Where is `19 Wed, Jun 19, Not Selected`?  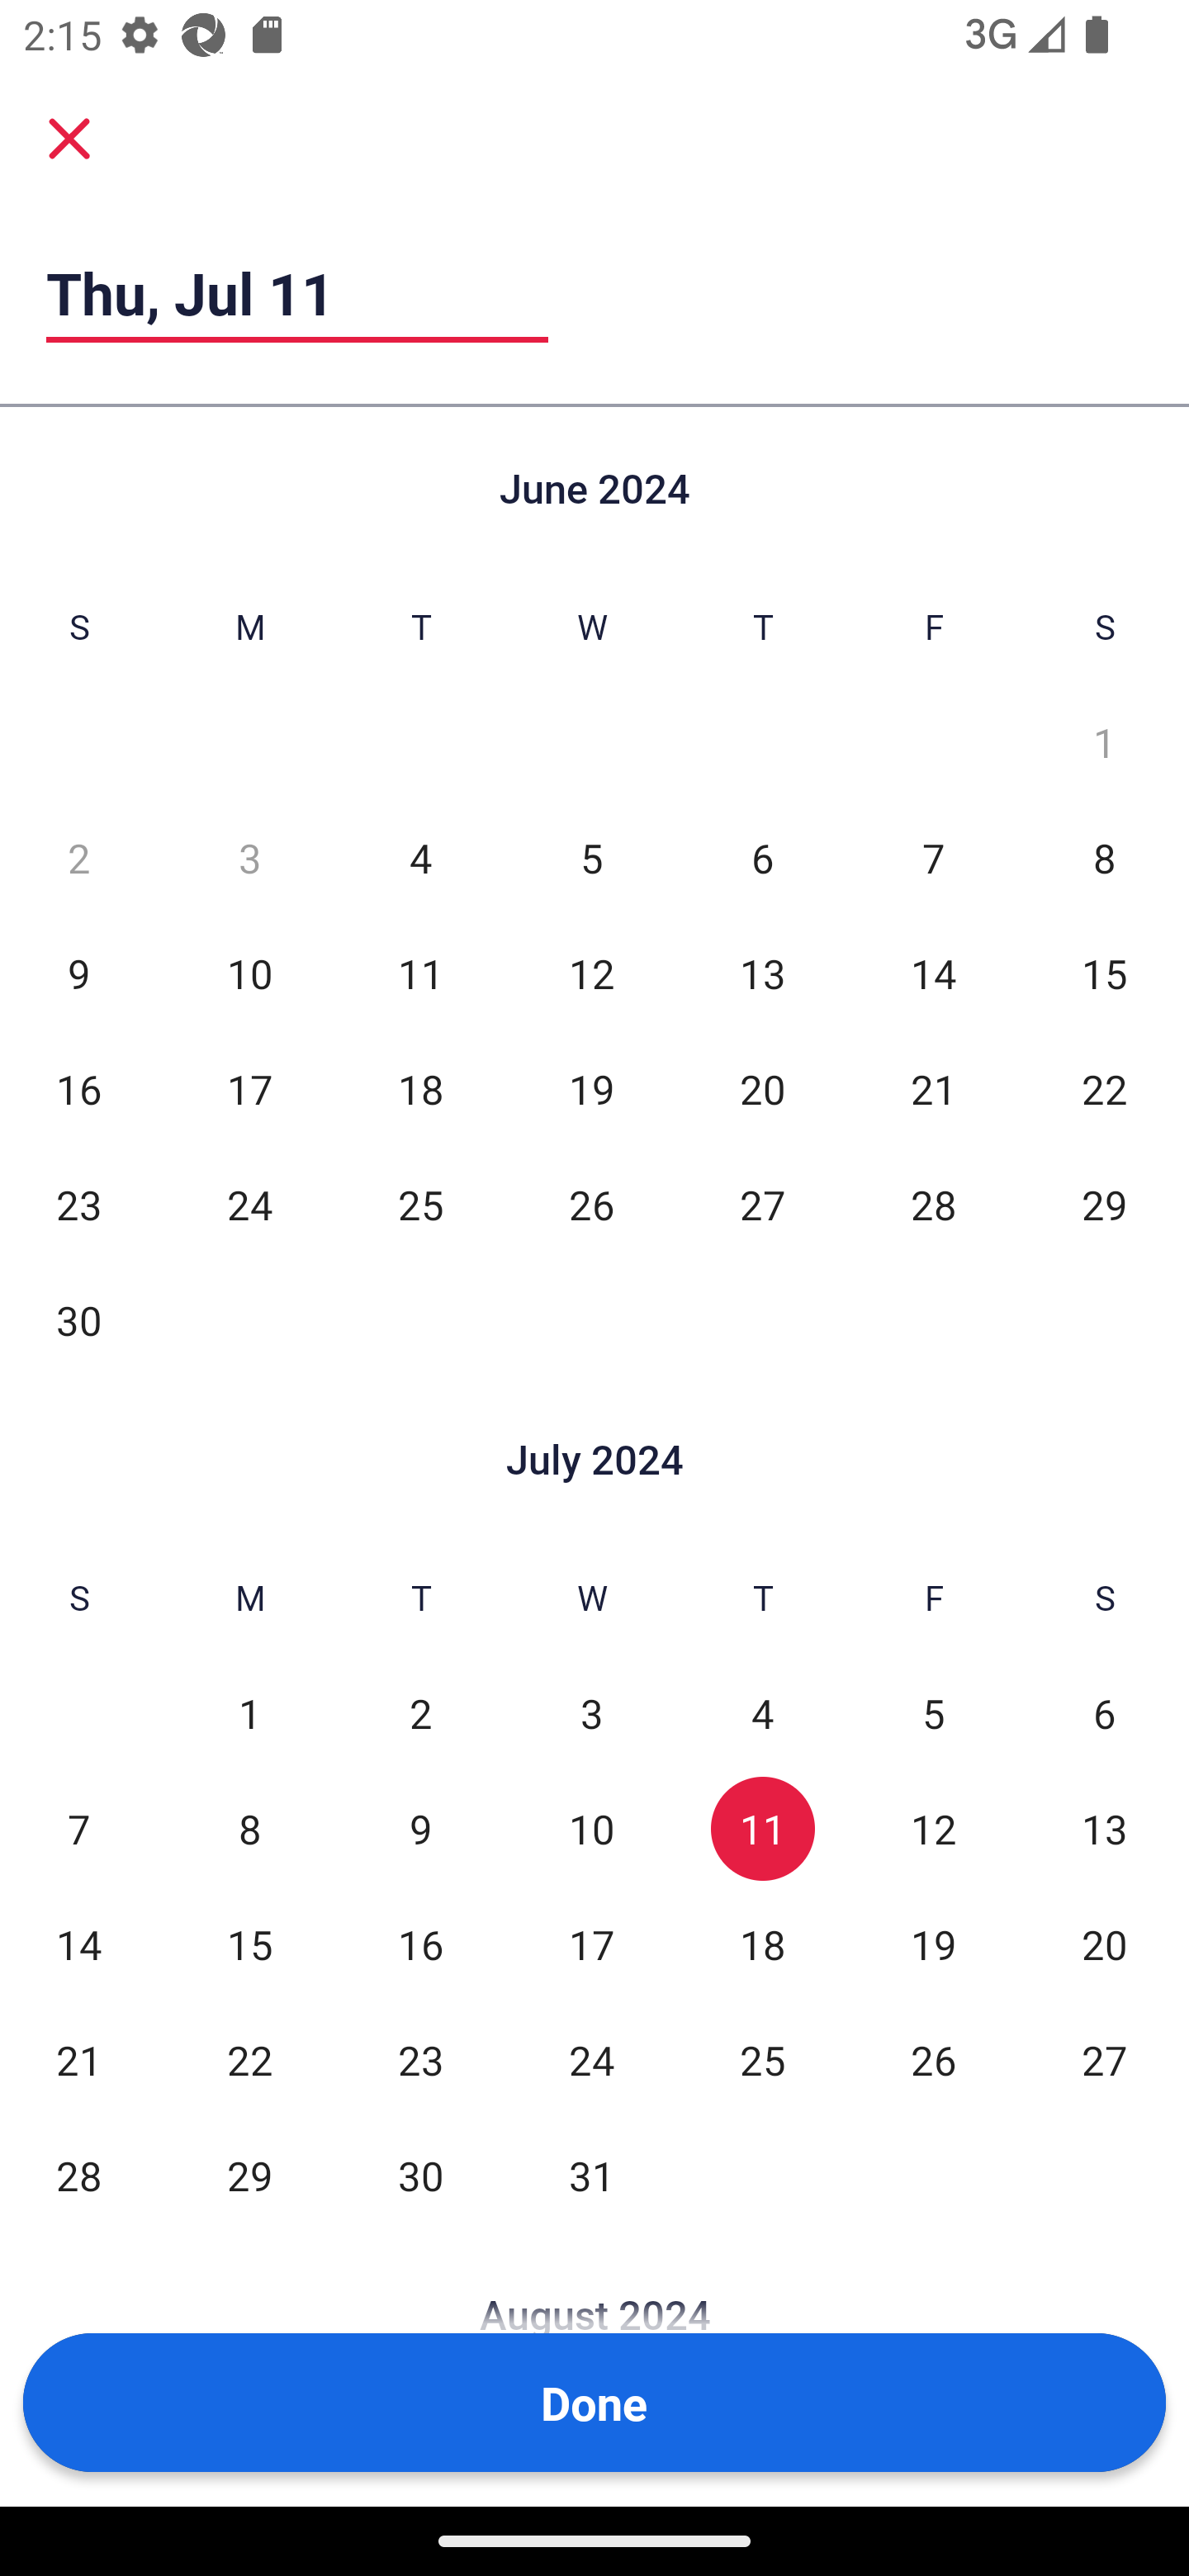
19 Wed, Jun 19, Not Selected is located at coordinates (591, 1088).